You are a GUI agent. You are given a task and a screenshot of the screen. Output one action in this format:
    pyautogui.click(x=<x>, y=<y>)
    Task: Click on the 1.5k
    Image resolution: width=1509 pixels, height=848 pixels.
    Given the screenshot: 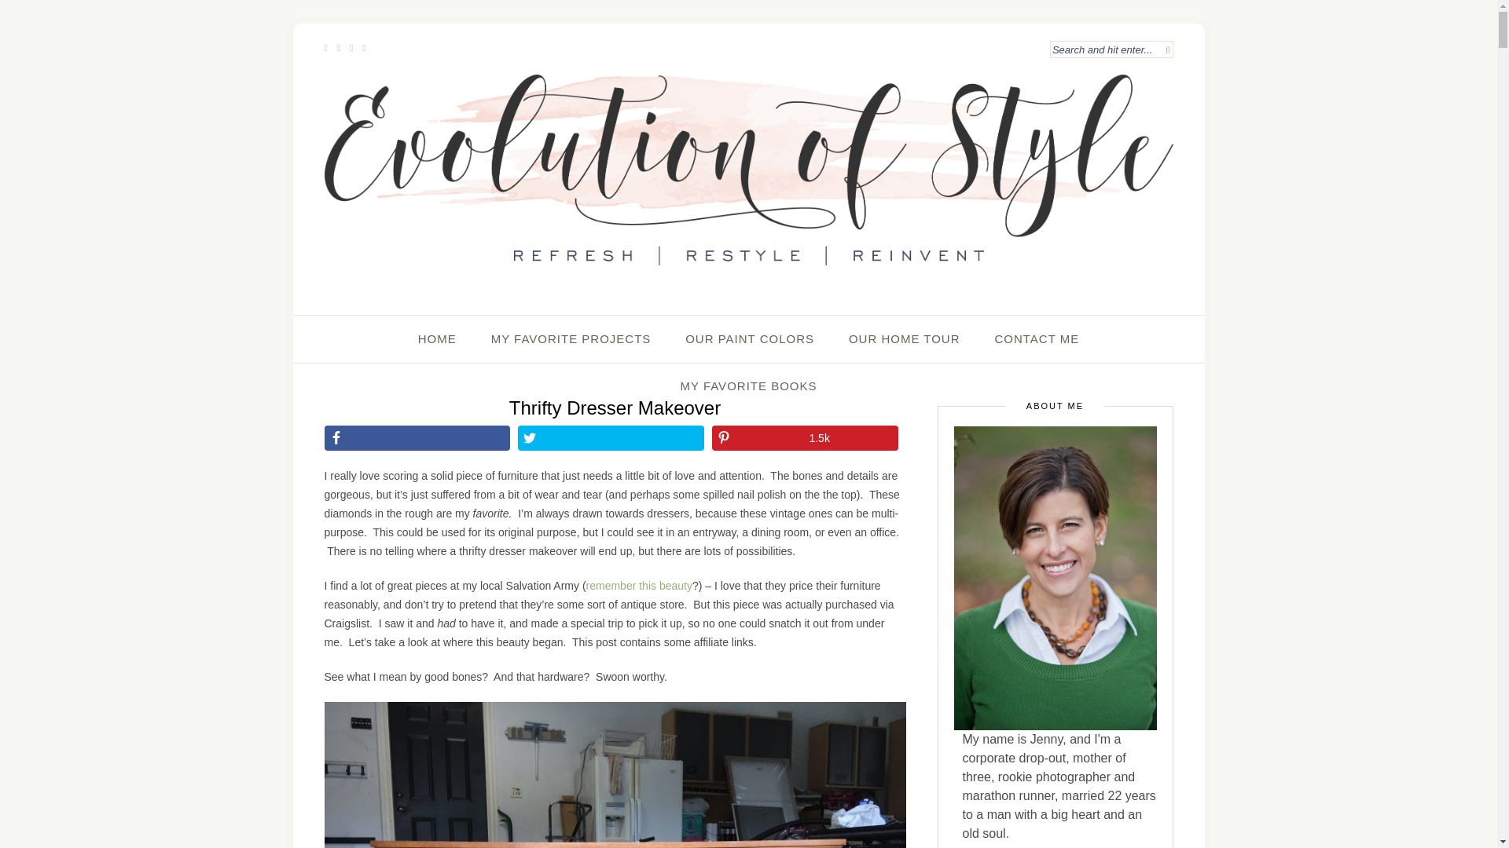 What is the action you would take?
    pyautogui.click(x=805, y=438)
    